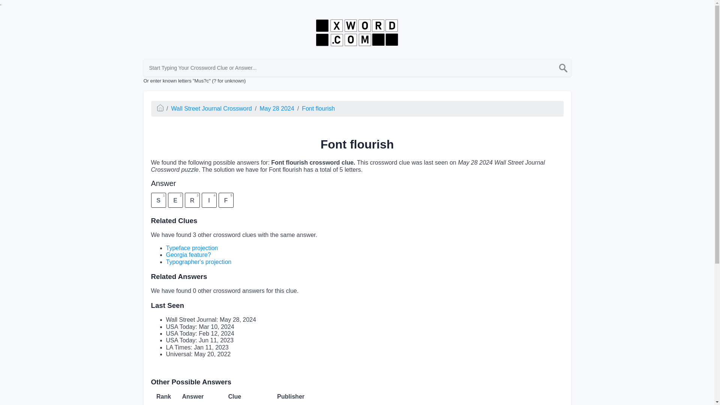  I want to click on Typographer's projection, so click(211, 108).